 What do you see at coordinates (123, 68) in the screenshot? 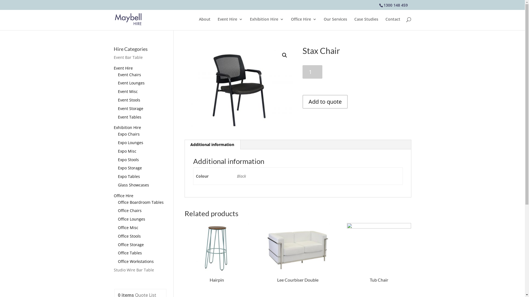
I see `Event Hire` at bounding box center [123, 68].